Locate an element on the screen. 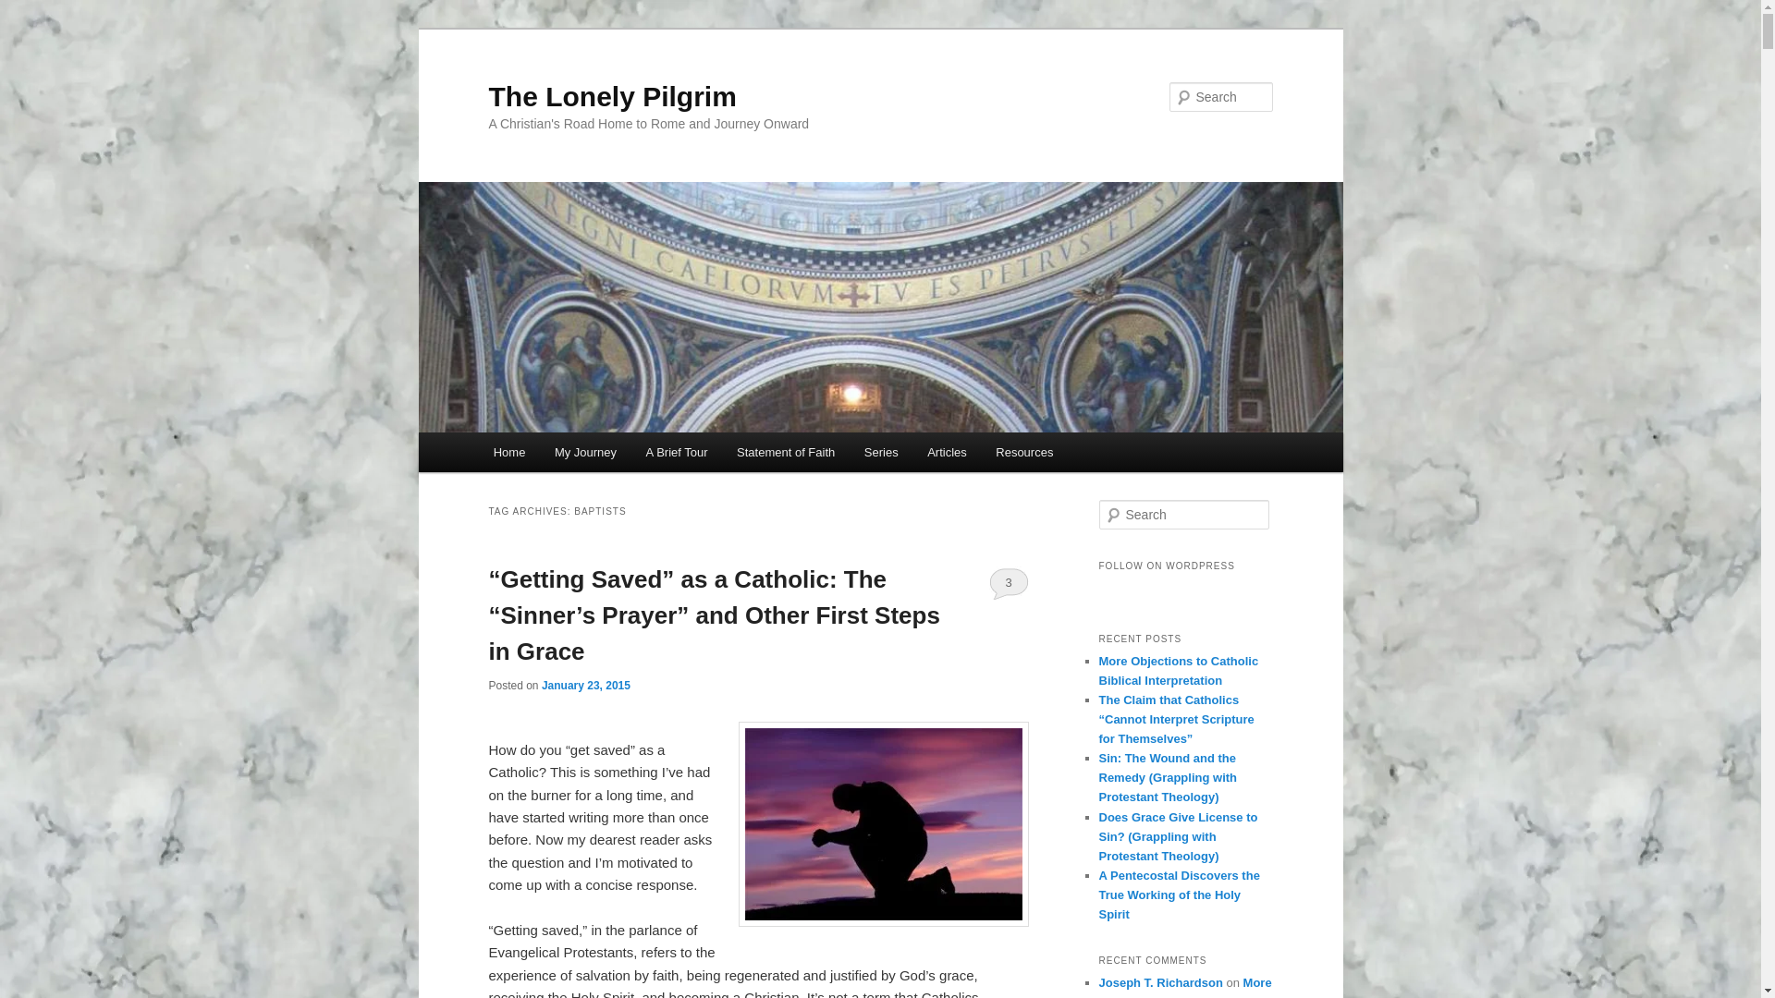  Series is located at coordinates (880, 451).